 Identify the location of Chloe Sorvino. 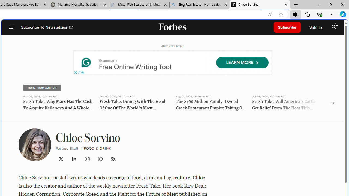
(260, 5).